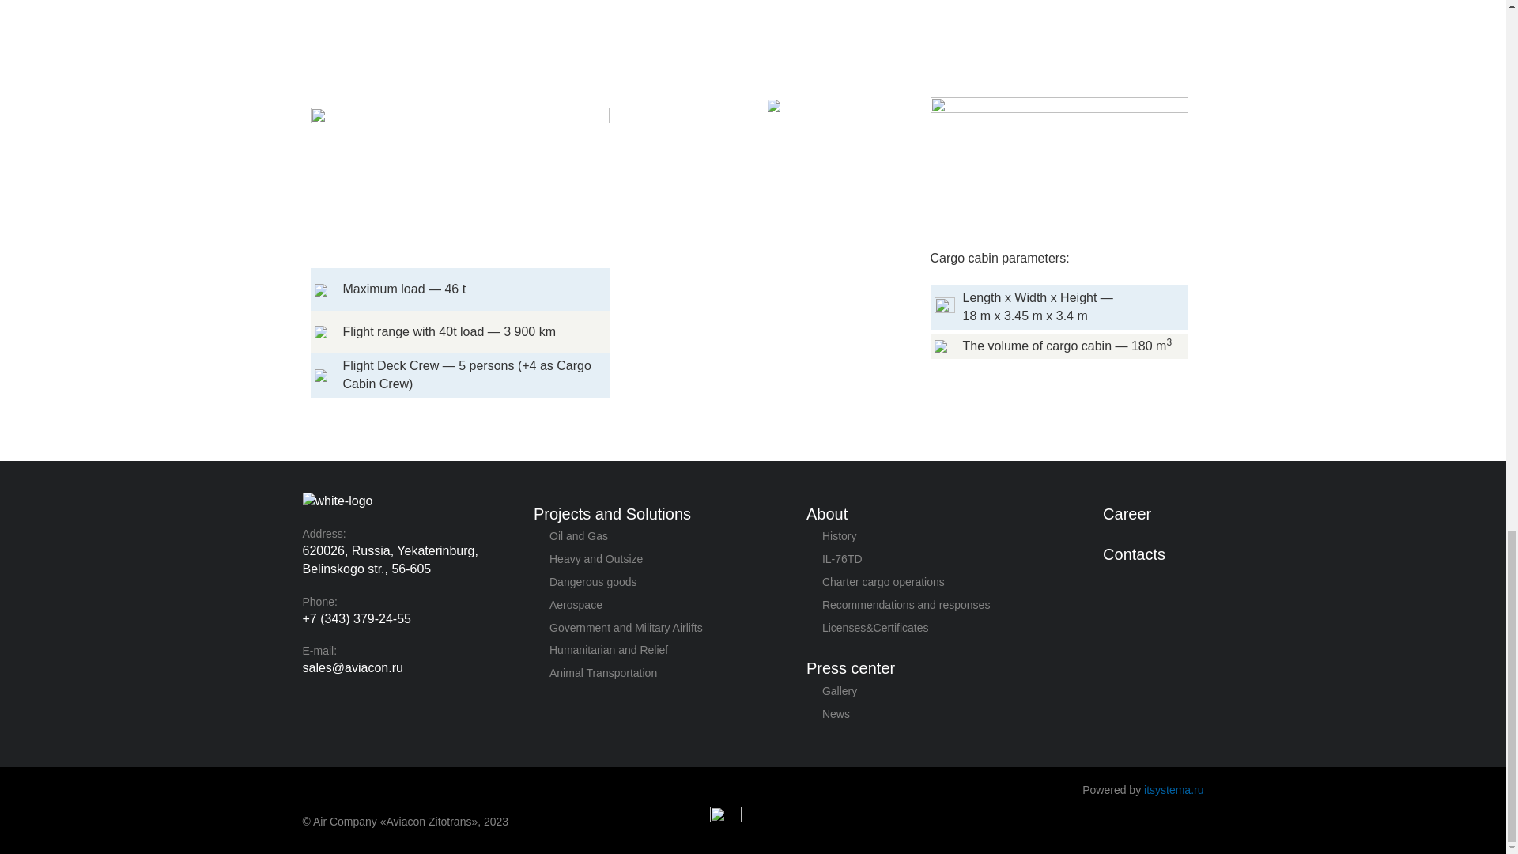 Image resolution: width=1518 pixels, height=854 pixels. Describe the element at coordinates (576, 605) in the screenshot. I see `Aerospace` at that location.